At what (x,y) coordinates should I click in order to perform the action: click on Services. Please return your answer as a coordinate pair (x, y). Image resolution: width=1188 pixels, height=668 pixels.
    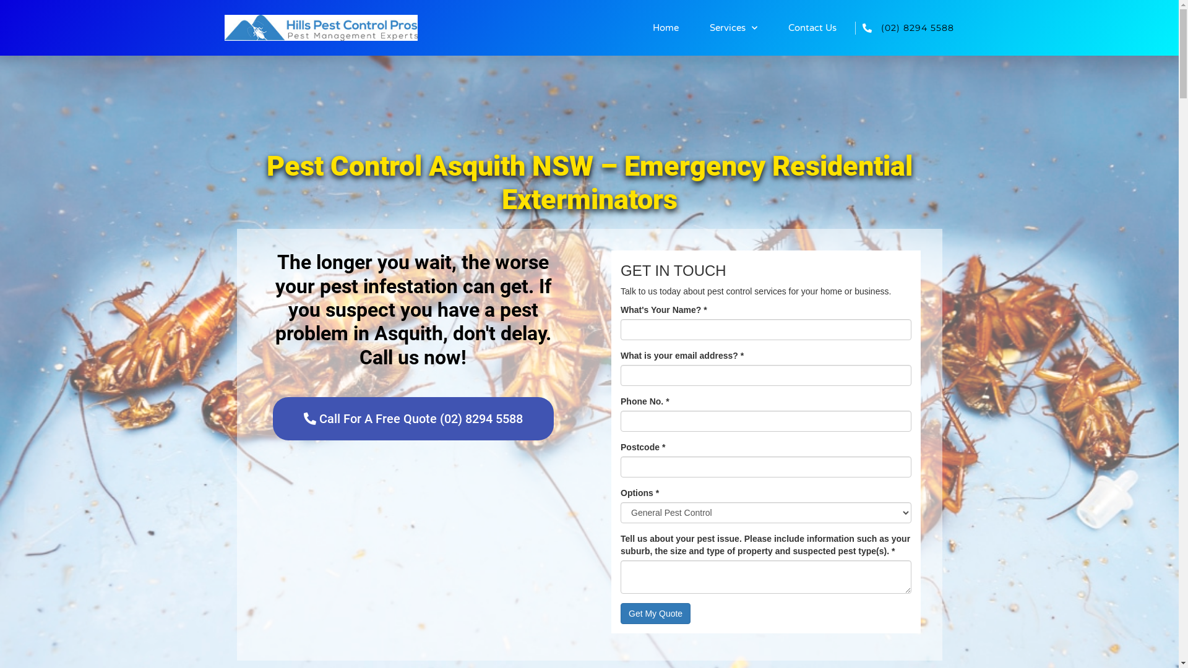
    Looking at the image, I should click on (734, 28).